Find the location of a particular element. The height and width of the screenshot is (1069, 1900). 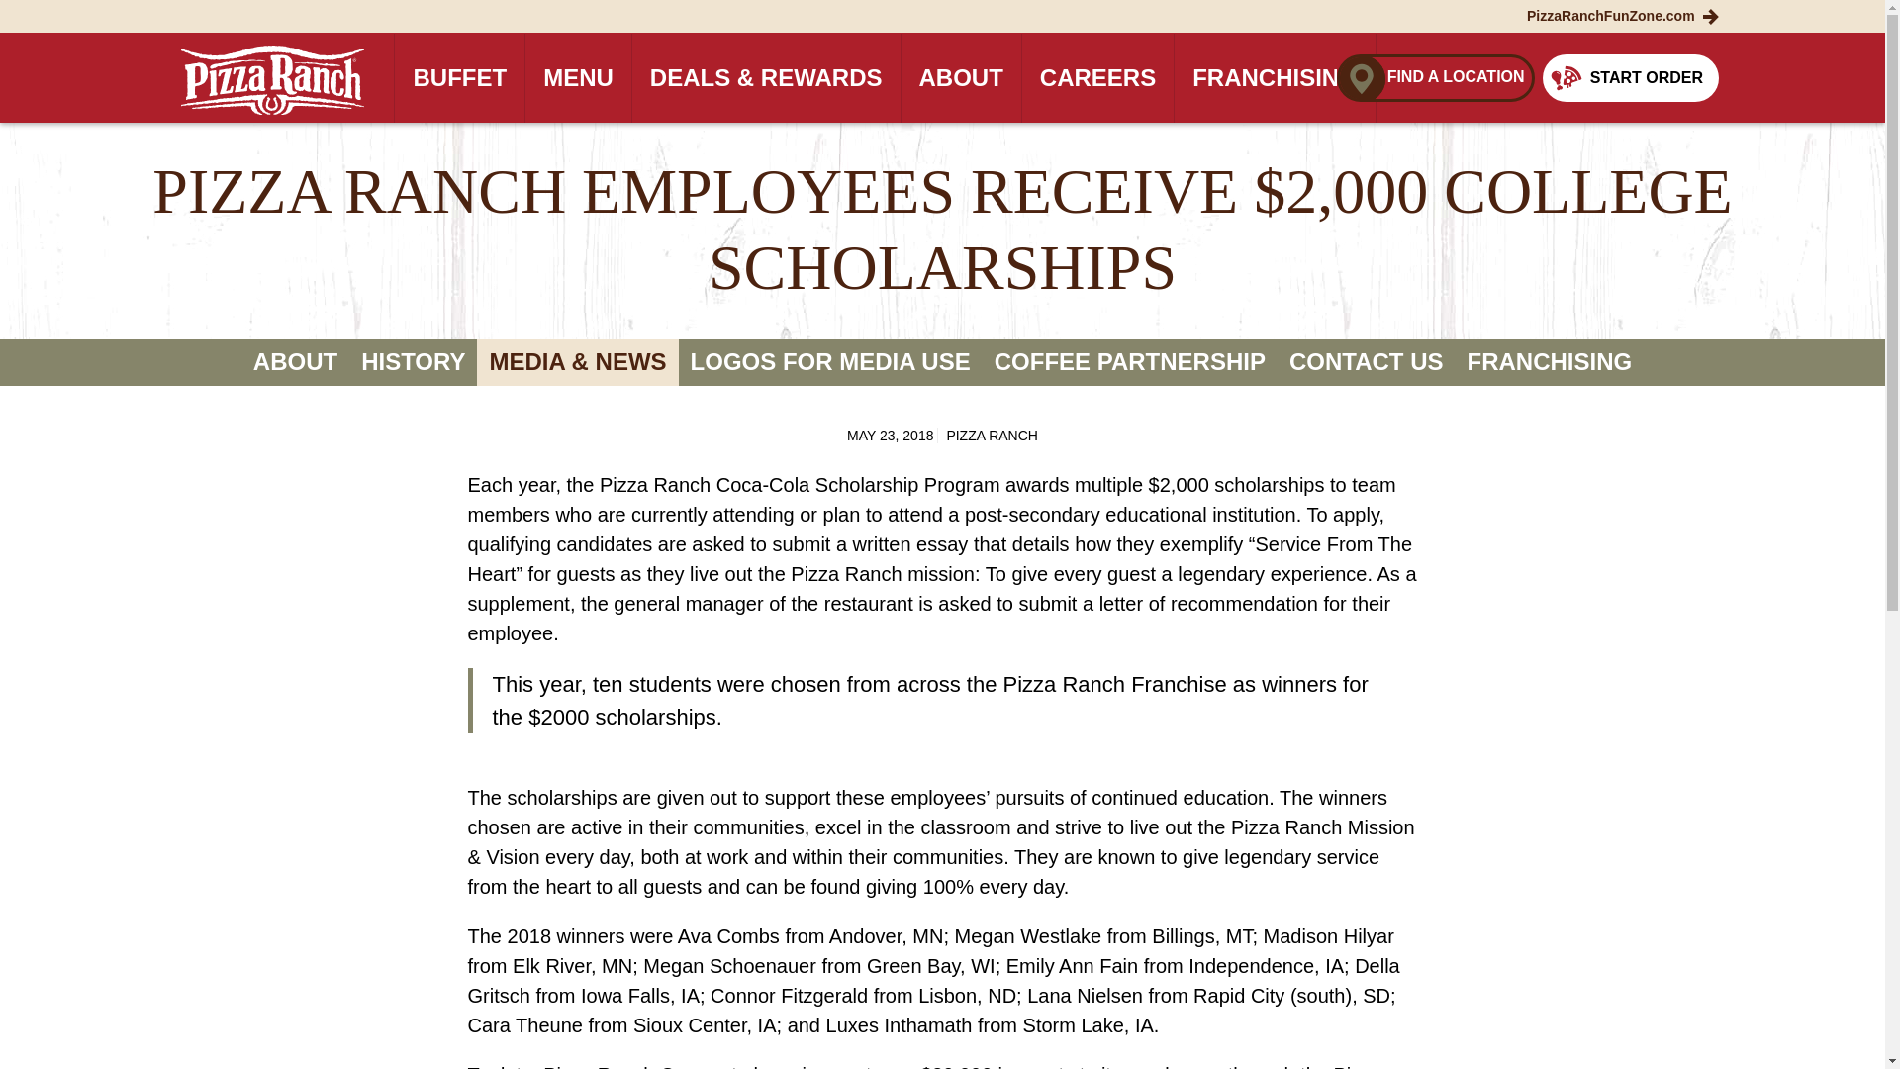

BUFFET is located at coordinates (459, 77).